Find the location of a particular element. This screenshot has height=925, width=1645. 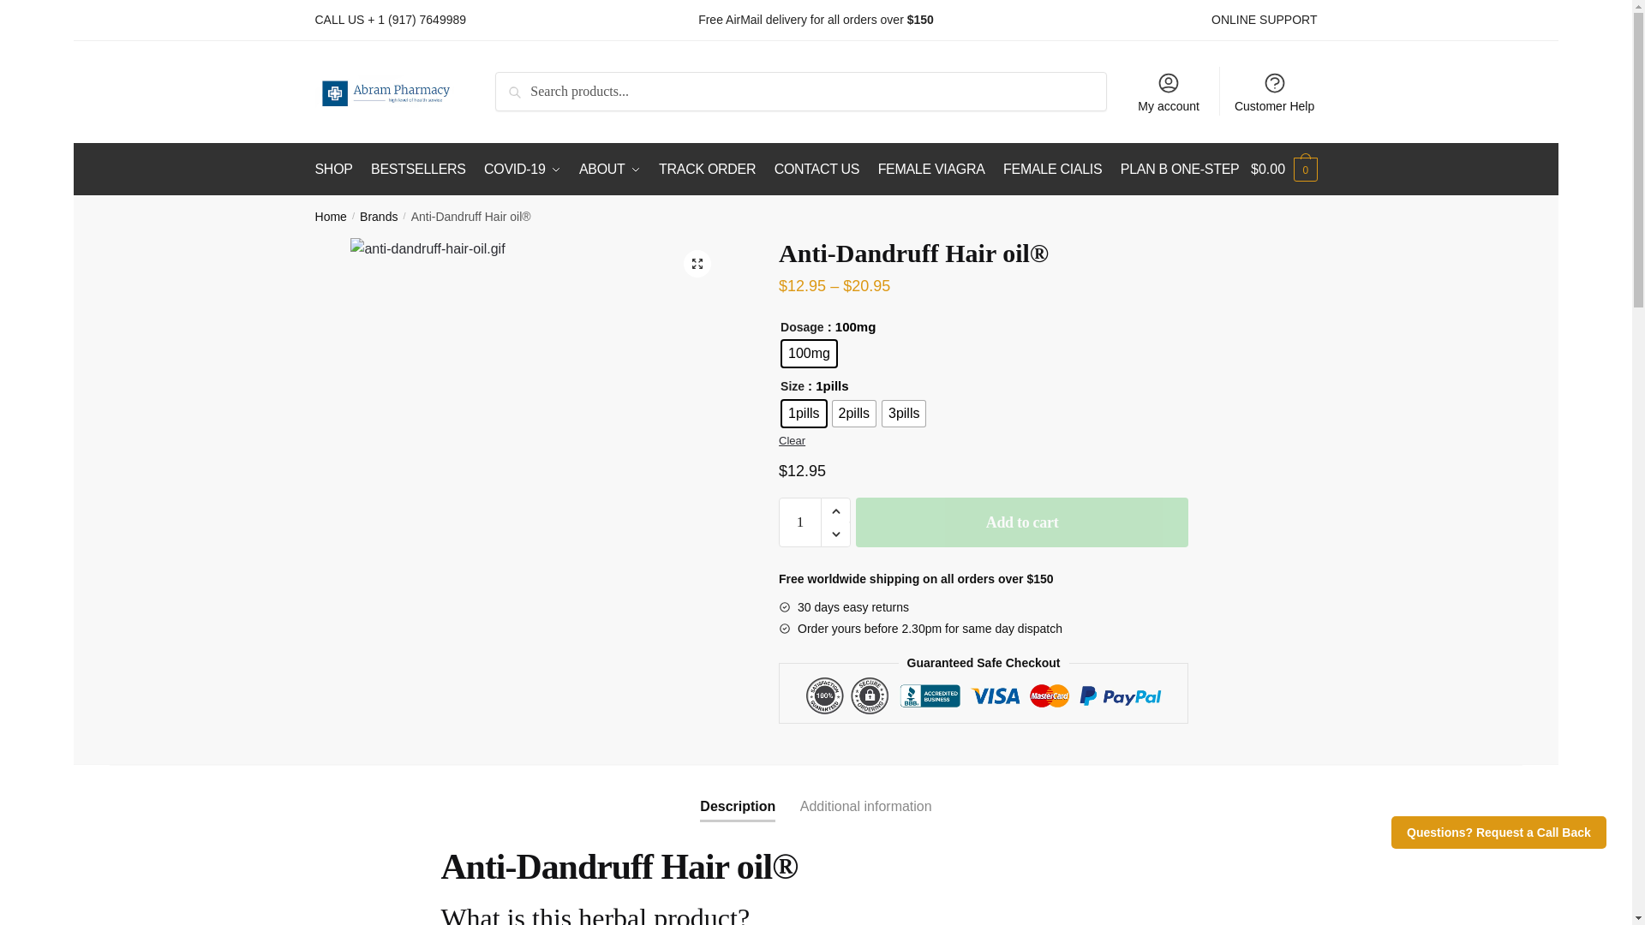

PLAN B ONE-STEP is located at coordinates (1180, 170).